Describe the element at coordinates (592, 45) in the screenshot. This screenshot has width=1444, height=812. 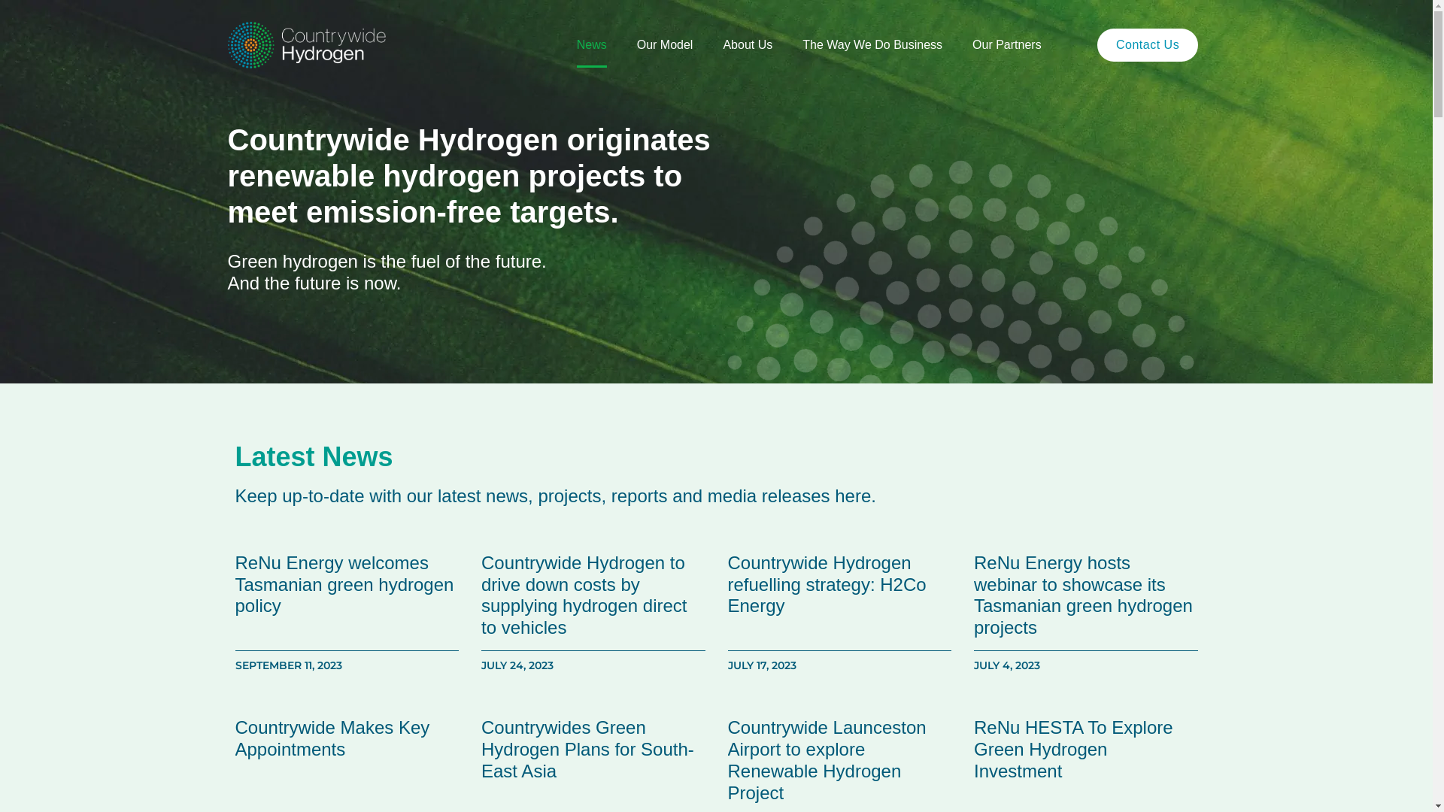
I see `News` at that location.